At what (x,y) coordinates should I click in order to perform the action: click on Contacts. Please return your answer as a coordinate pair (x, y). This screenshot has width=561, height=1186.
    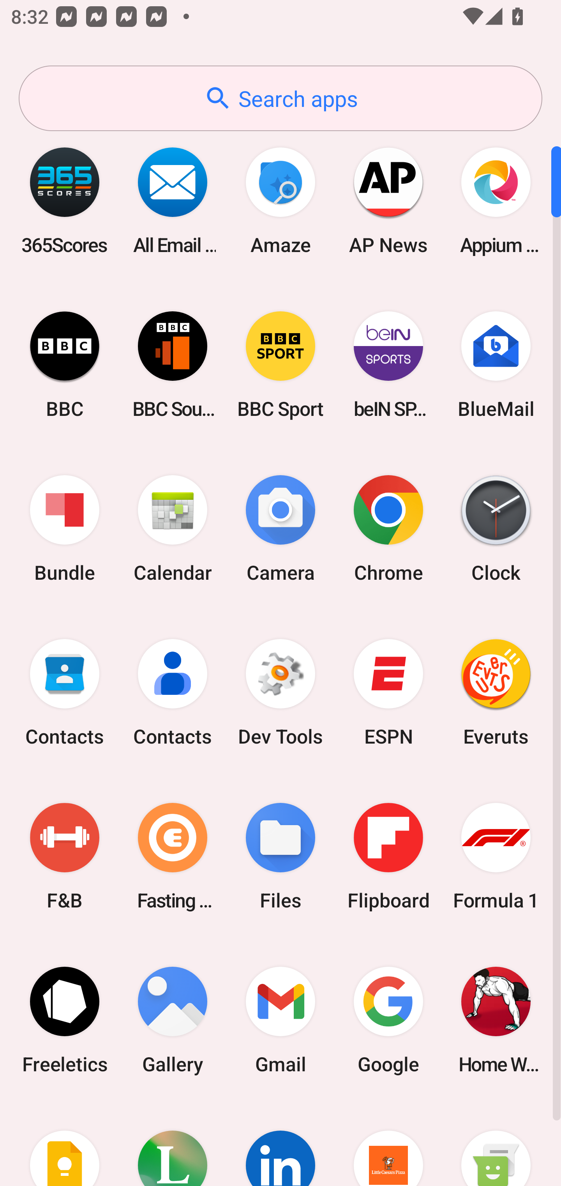
    Looking at the image, I should click on (173, 692).